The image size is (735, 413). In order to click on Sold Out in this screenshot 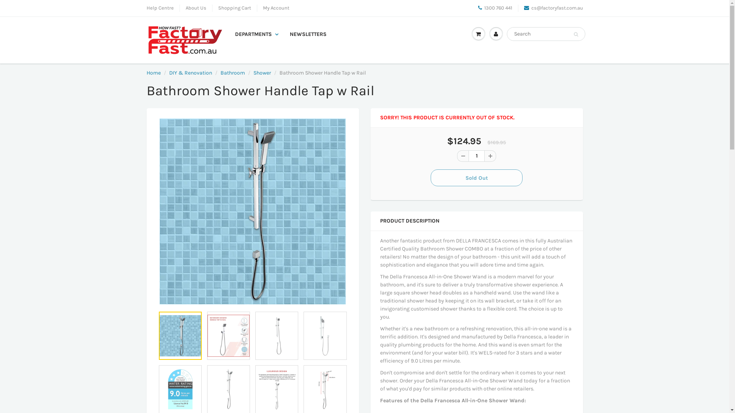, I will do `click(477, 178)`.